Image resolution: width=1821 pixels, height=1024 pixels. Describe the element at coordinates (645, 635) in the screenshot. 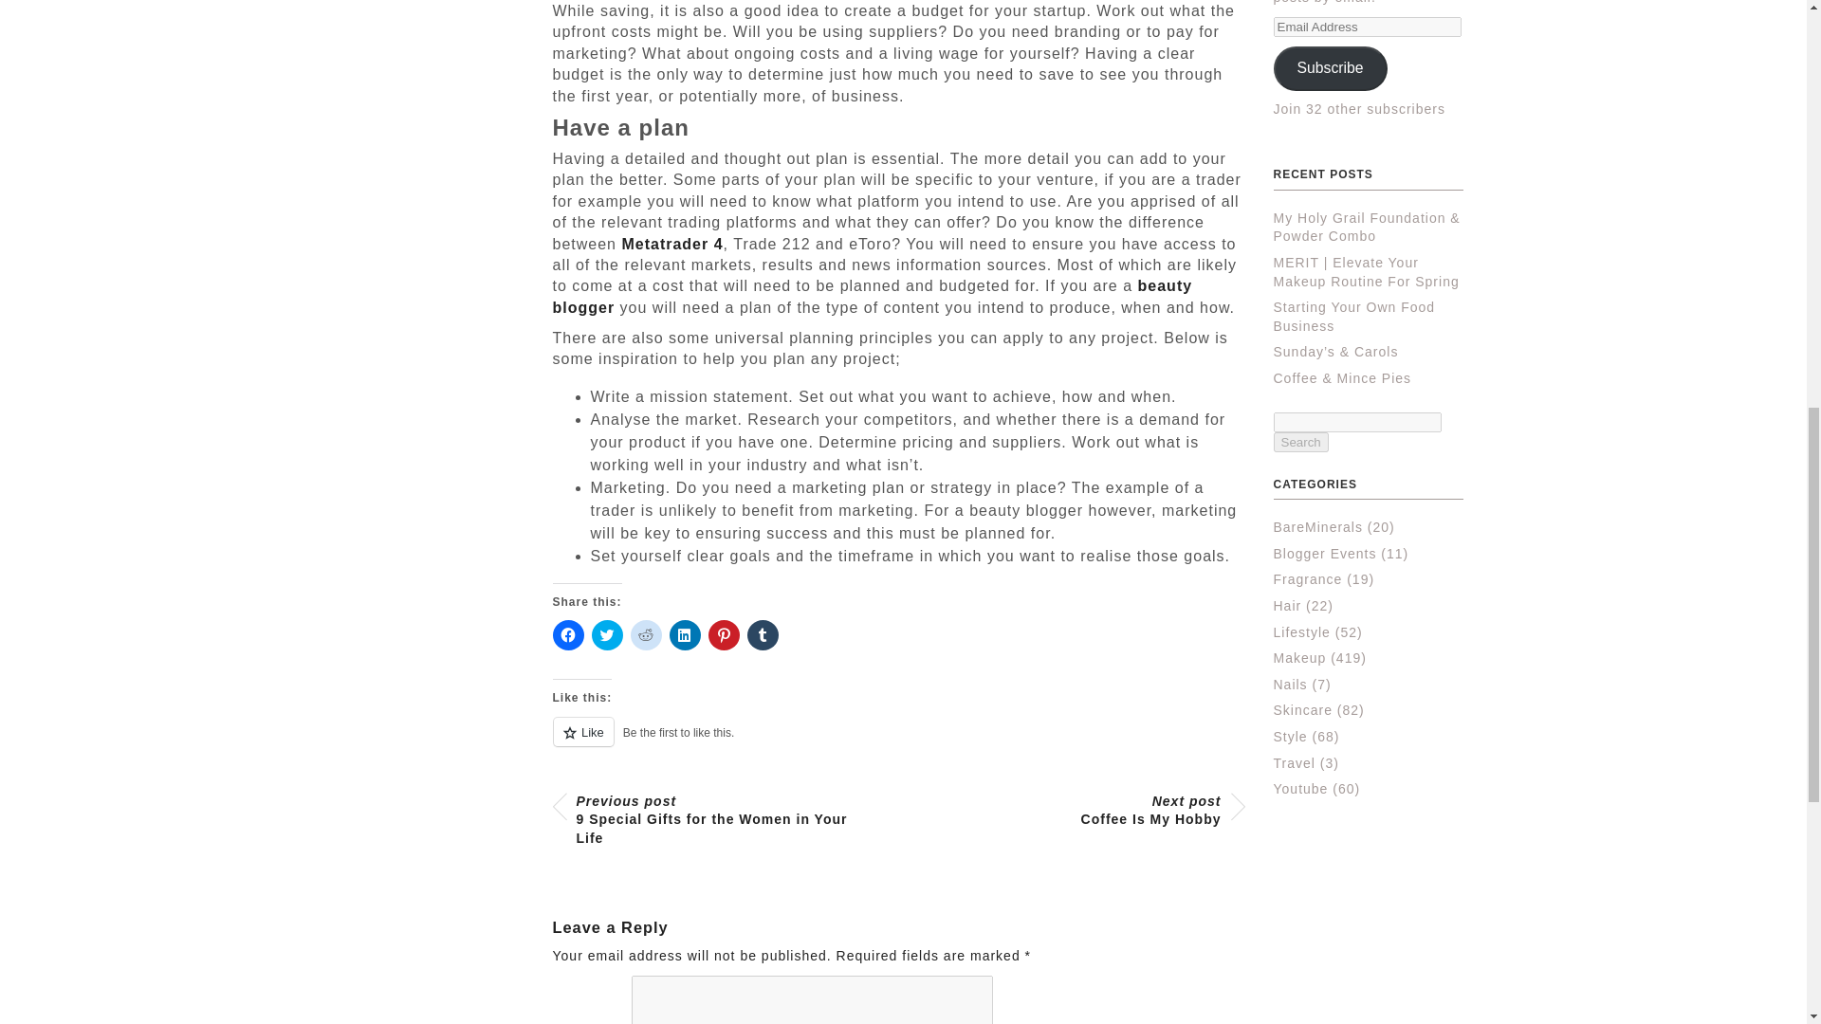

I see `Click to share on Reddit` at that location.